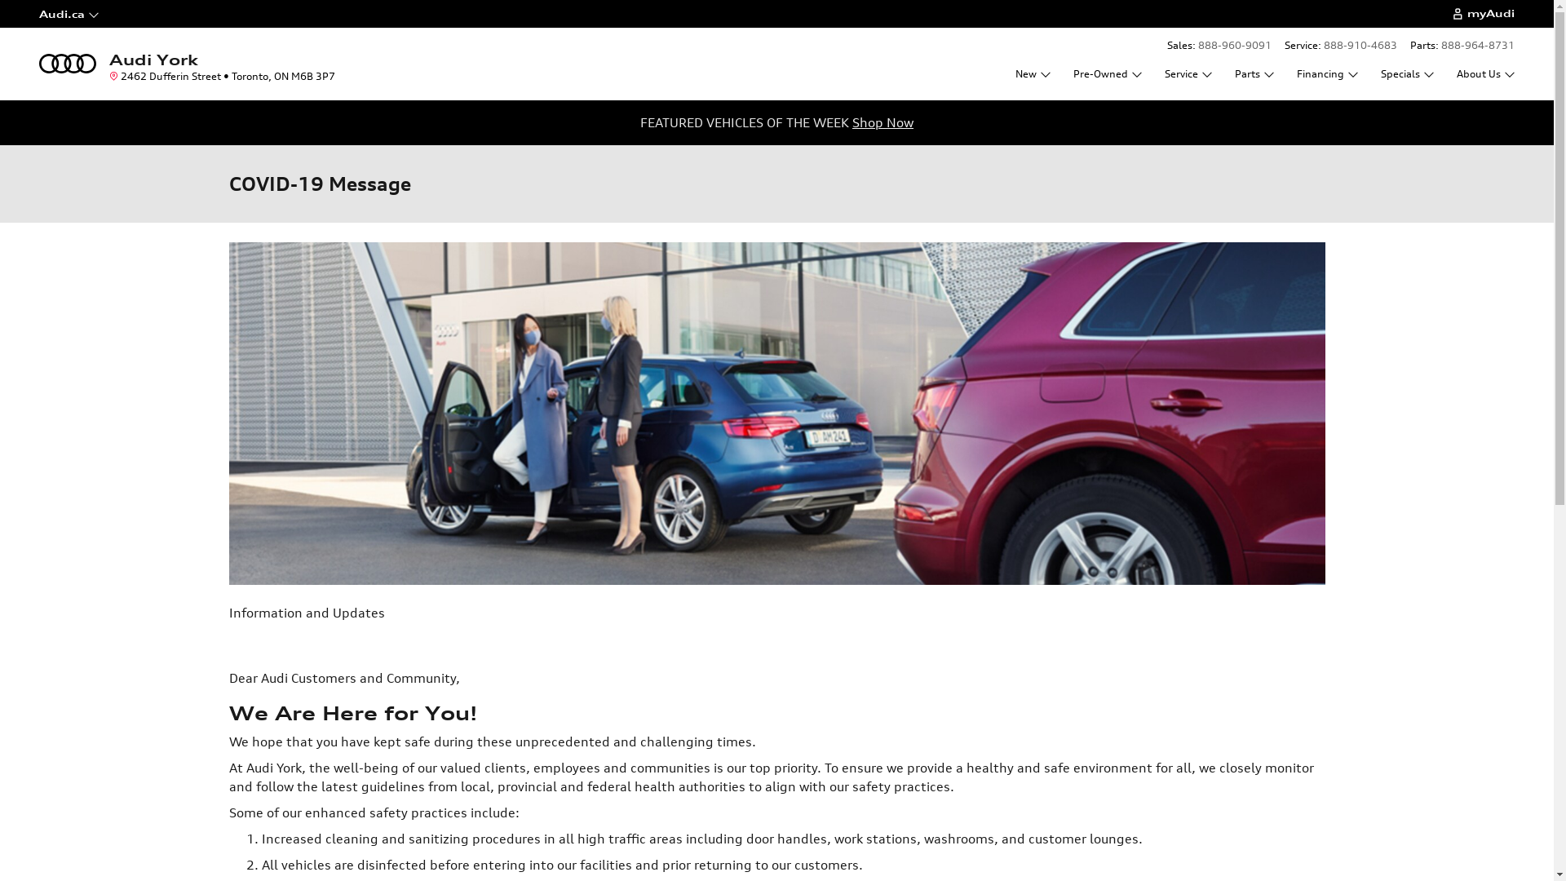 This screenshot has width=1566, height=881. I want to click on Skip to main content, so click(0, 0).